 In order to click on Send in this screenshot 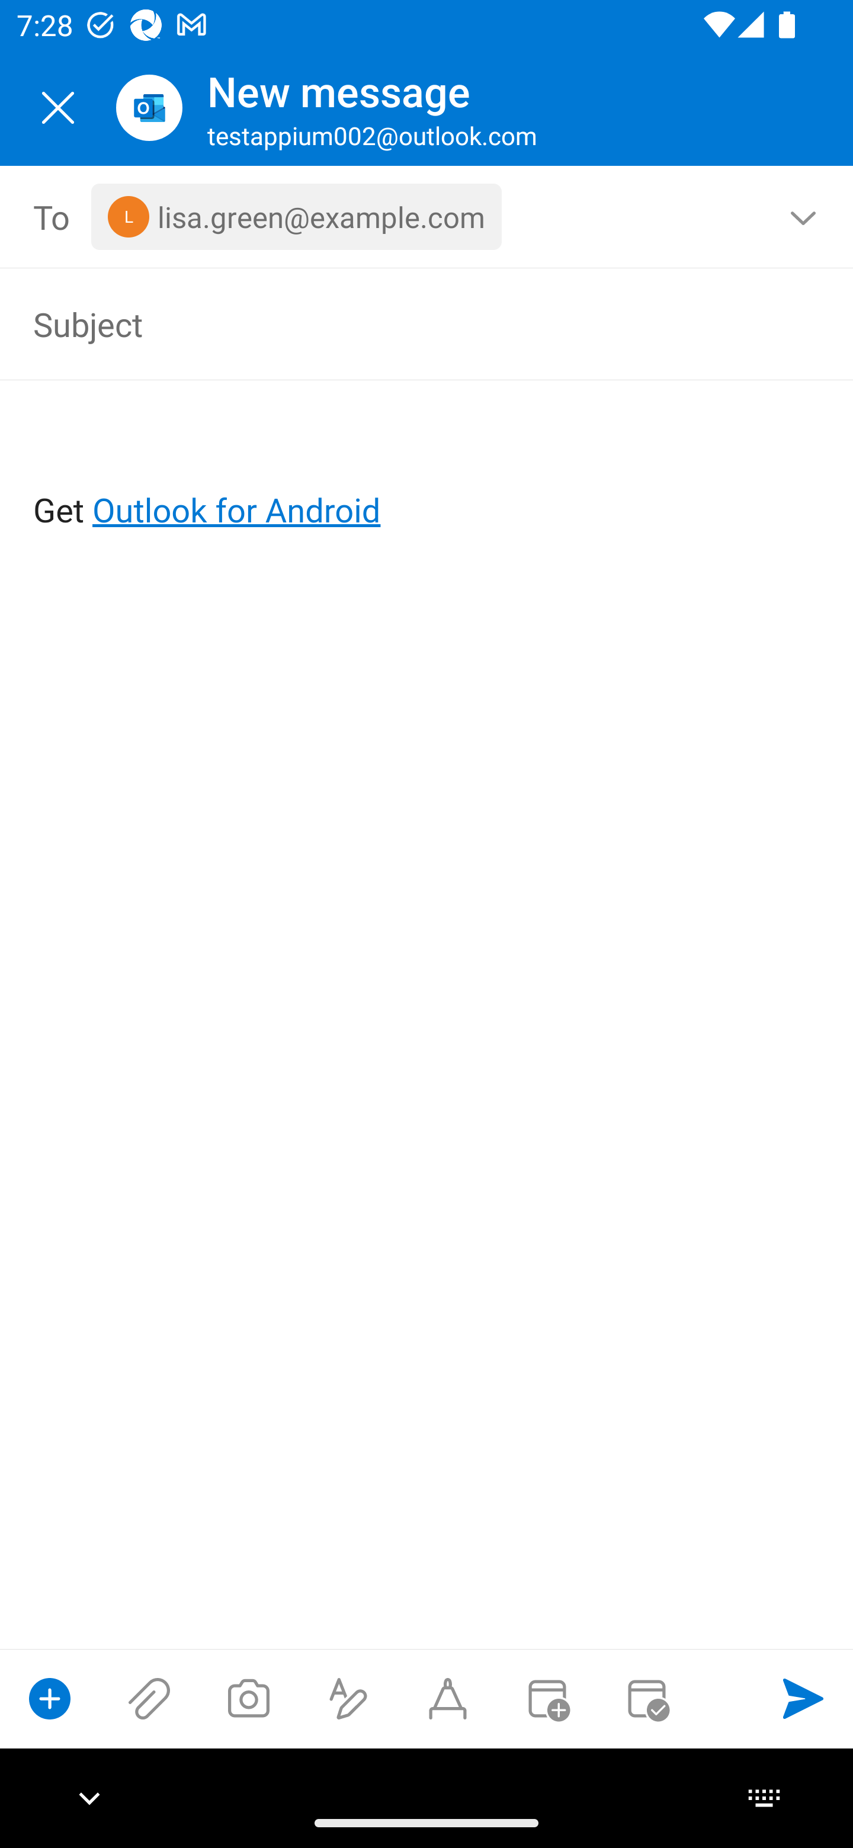, I will do `click(803, 1698)`.